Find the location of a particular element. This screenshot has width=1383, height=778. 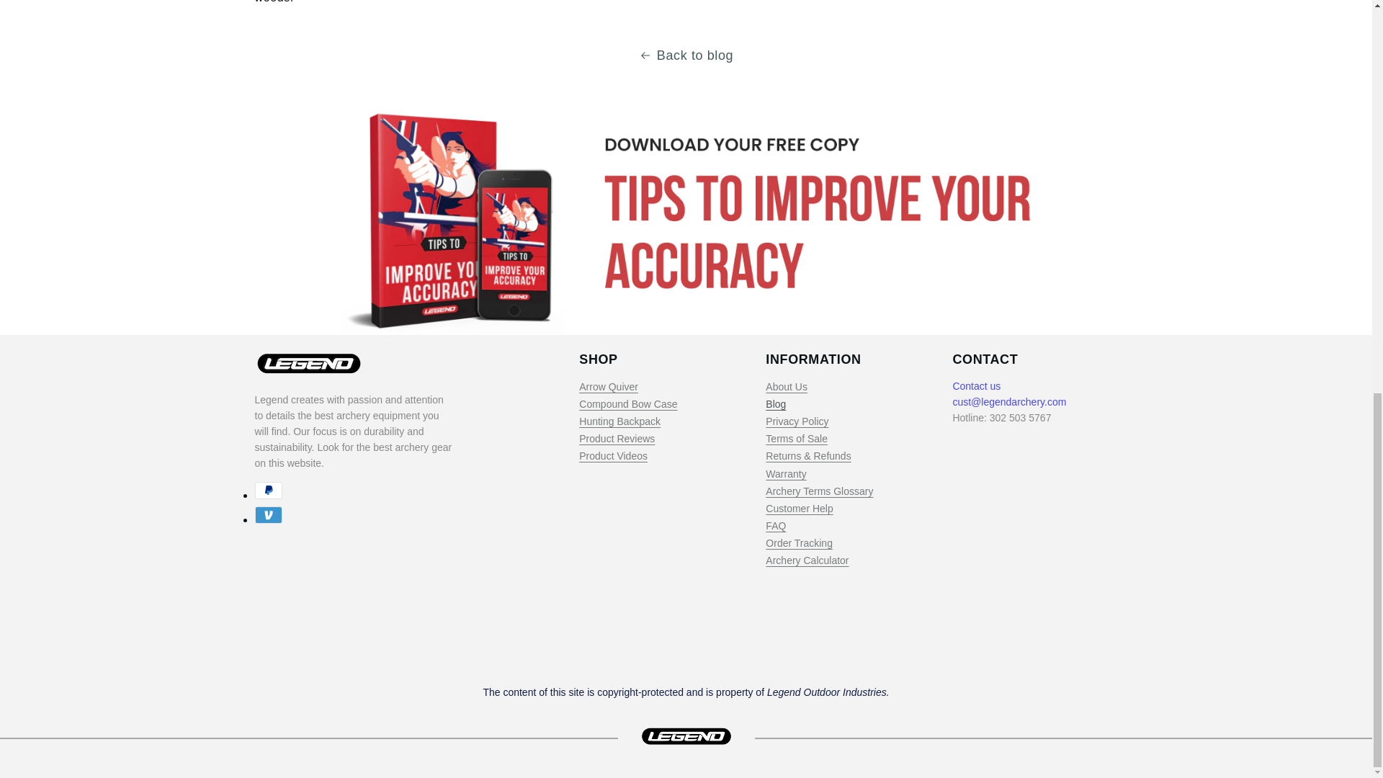

Contact Us is located at coordinates (976, 386).